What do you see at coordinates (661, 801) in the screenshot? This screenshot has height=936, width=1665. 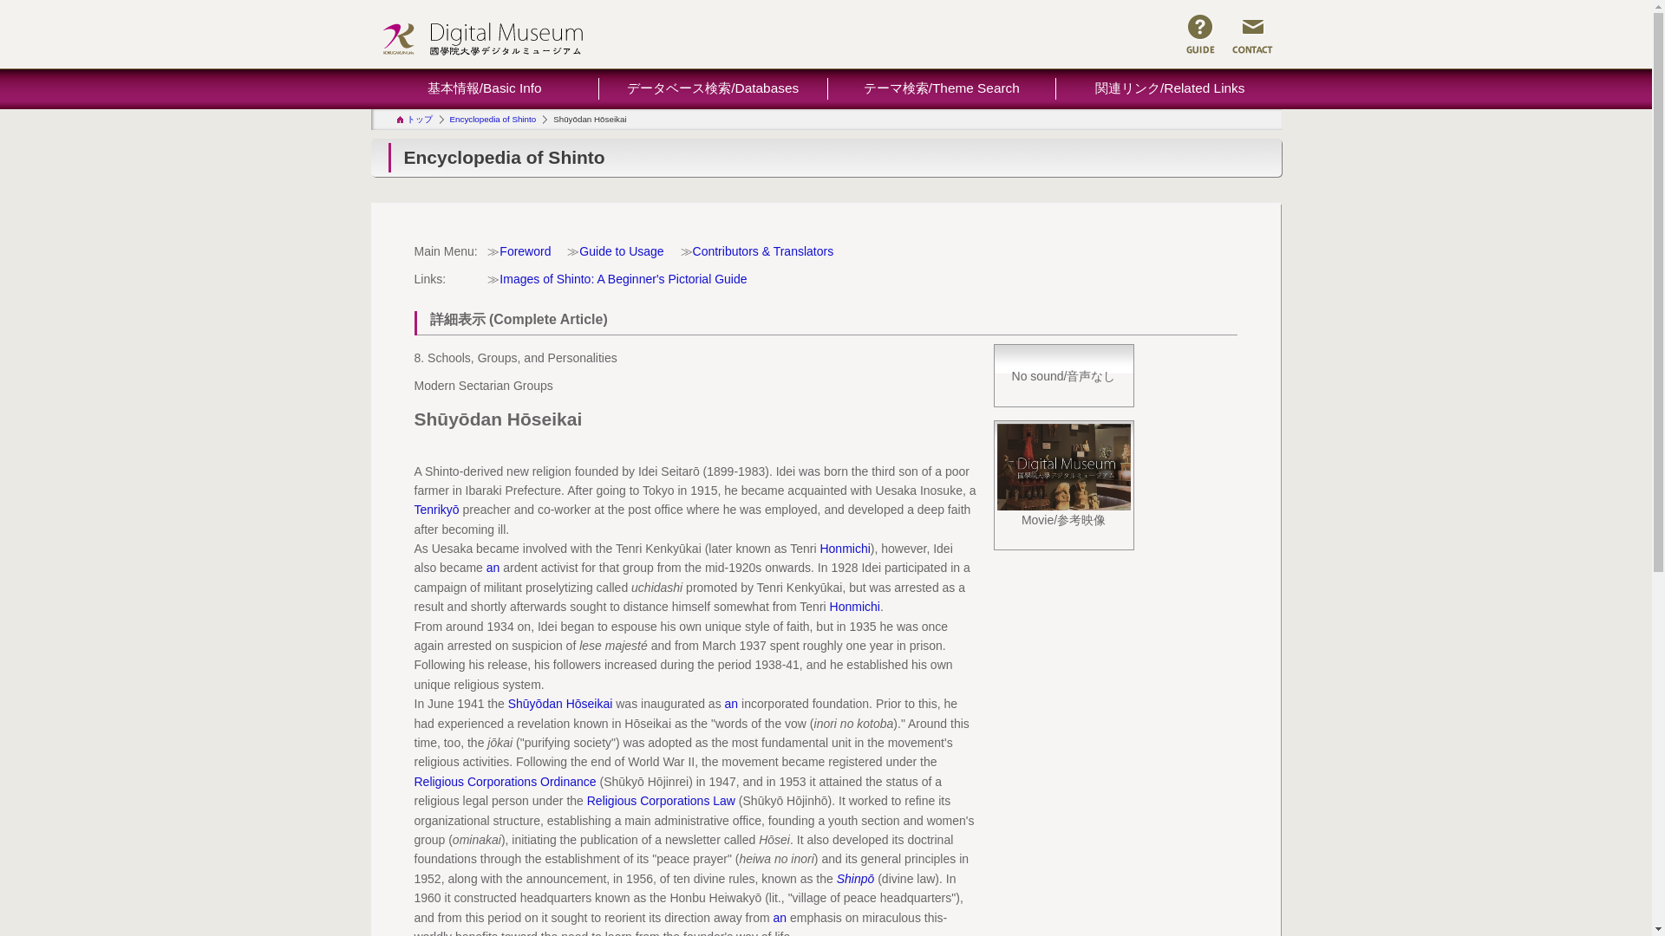 I see `Religious Corporations Law` at bounding box center [661, 801].